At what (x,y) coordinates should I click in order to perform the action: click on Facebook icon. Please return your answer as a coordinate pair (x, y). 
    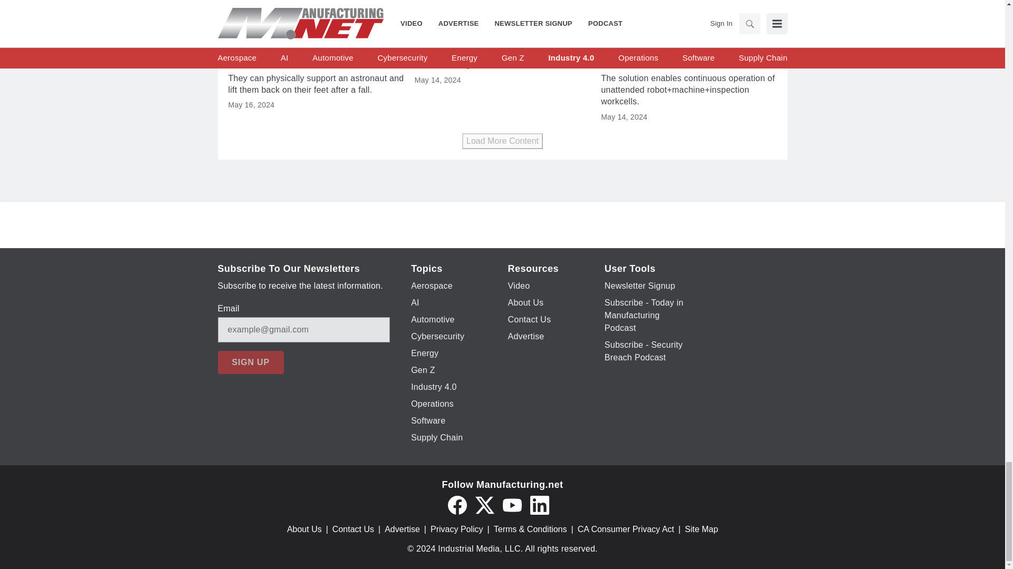
    Looking at the image, I should click on (457, 505).